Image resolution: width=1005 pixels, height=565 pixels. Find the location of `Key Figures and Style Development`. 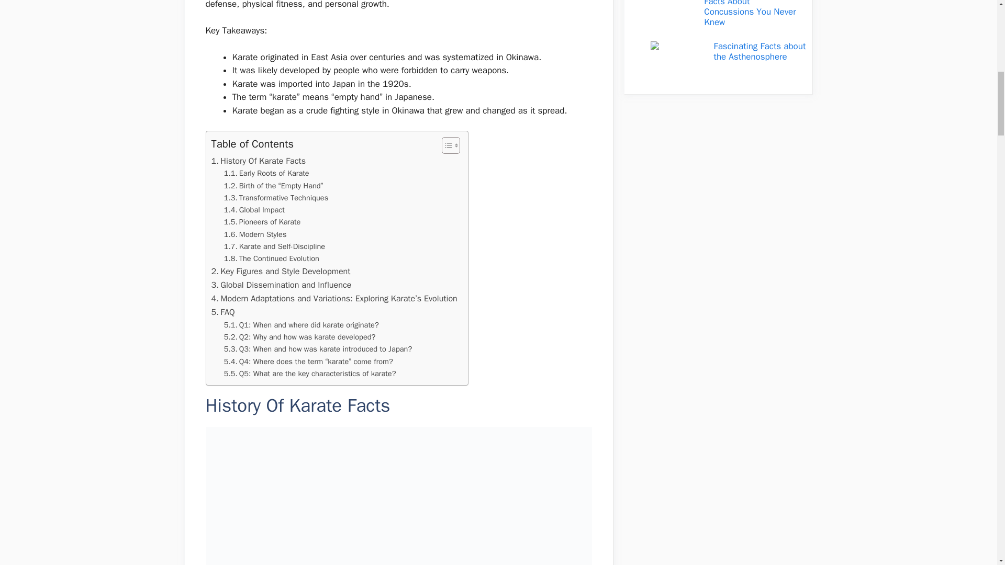

Key Figures and Style Development is located at coordinates (281, 272).